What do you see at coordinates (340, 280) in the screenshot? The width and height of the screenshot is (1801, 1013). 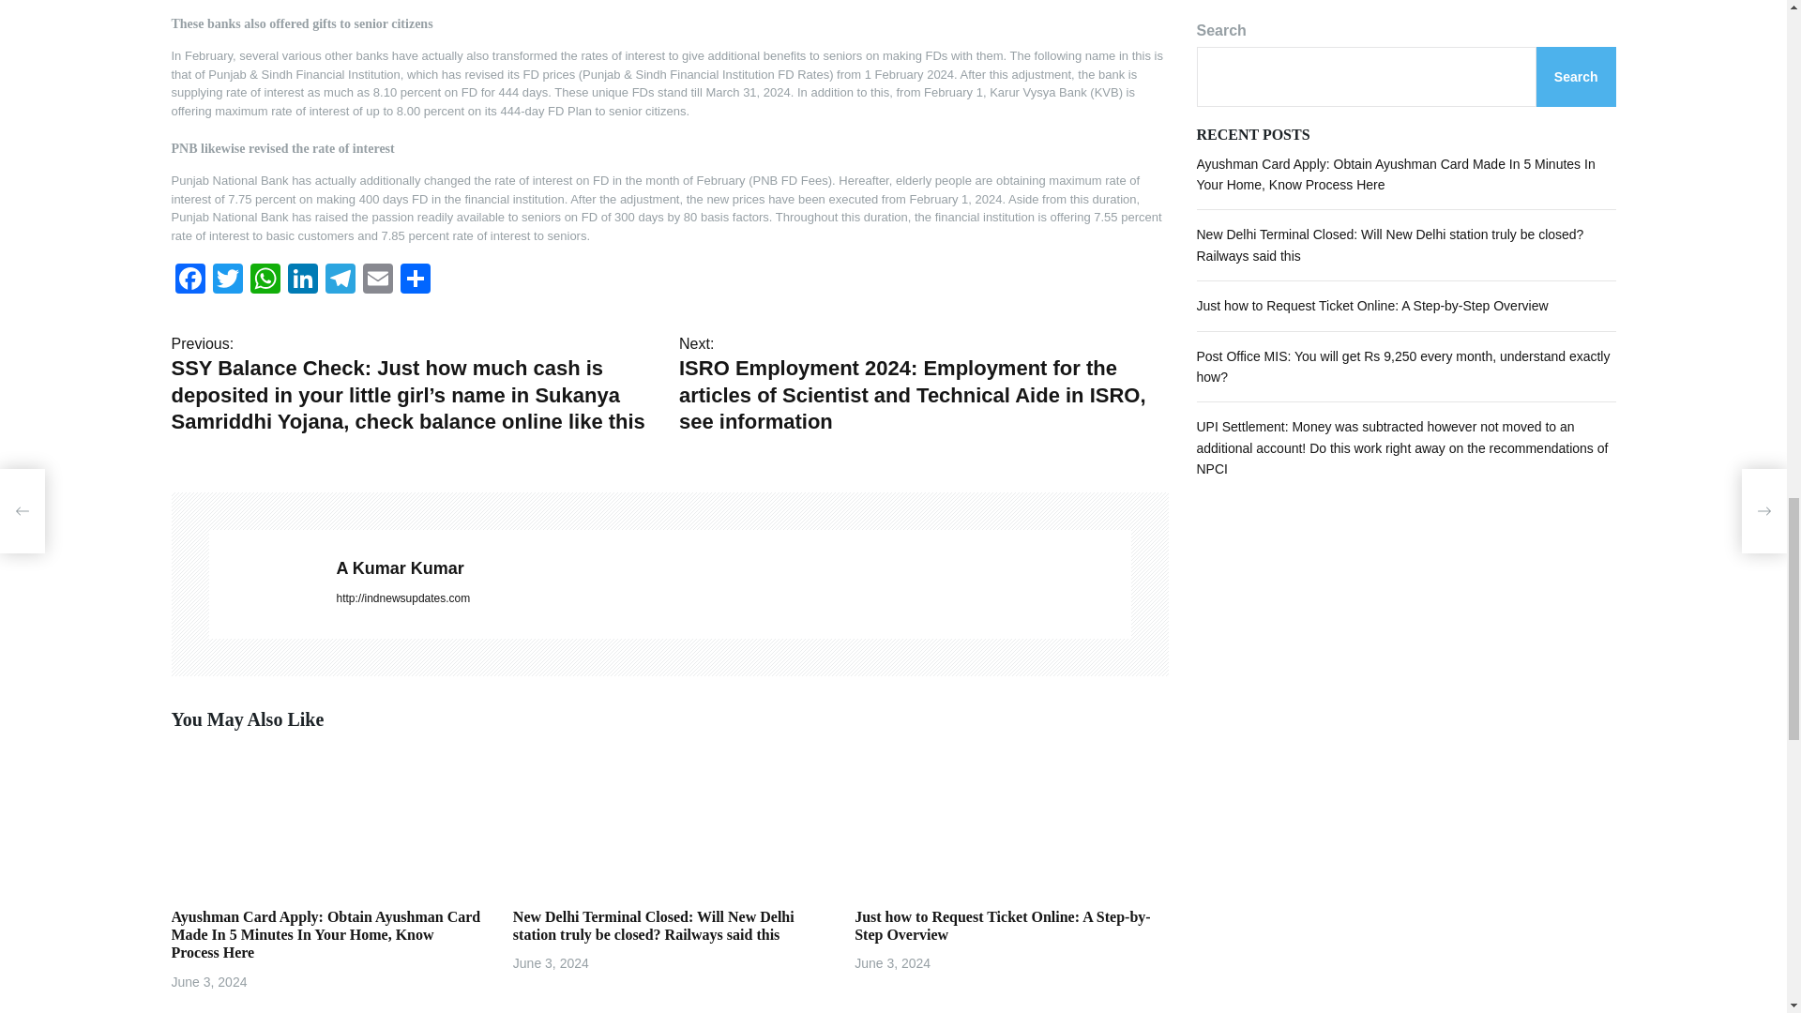 I see `Telegram` at bounding box center [340, 280].